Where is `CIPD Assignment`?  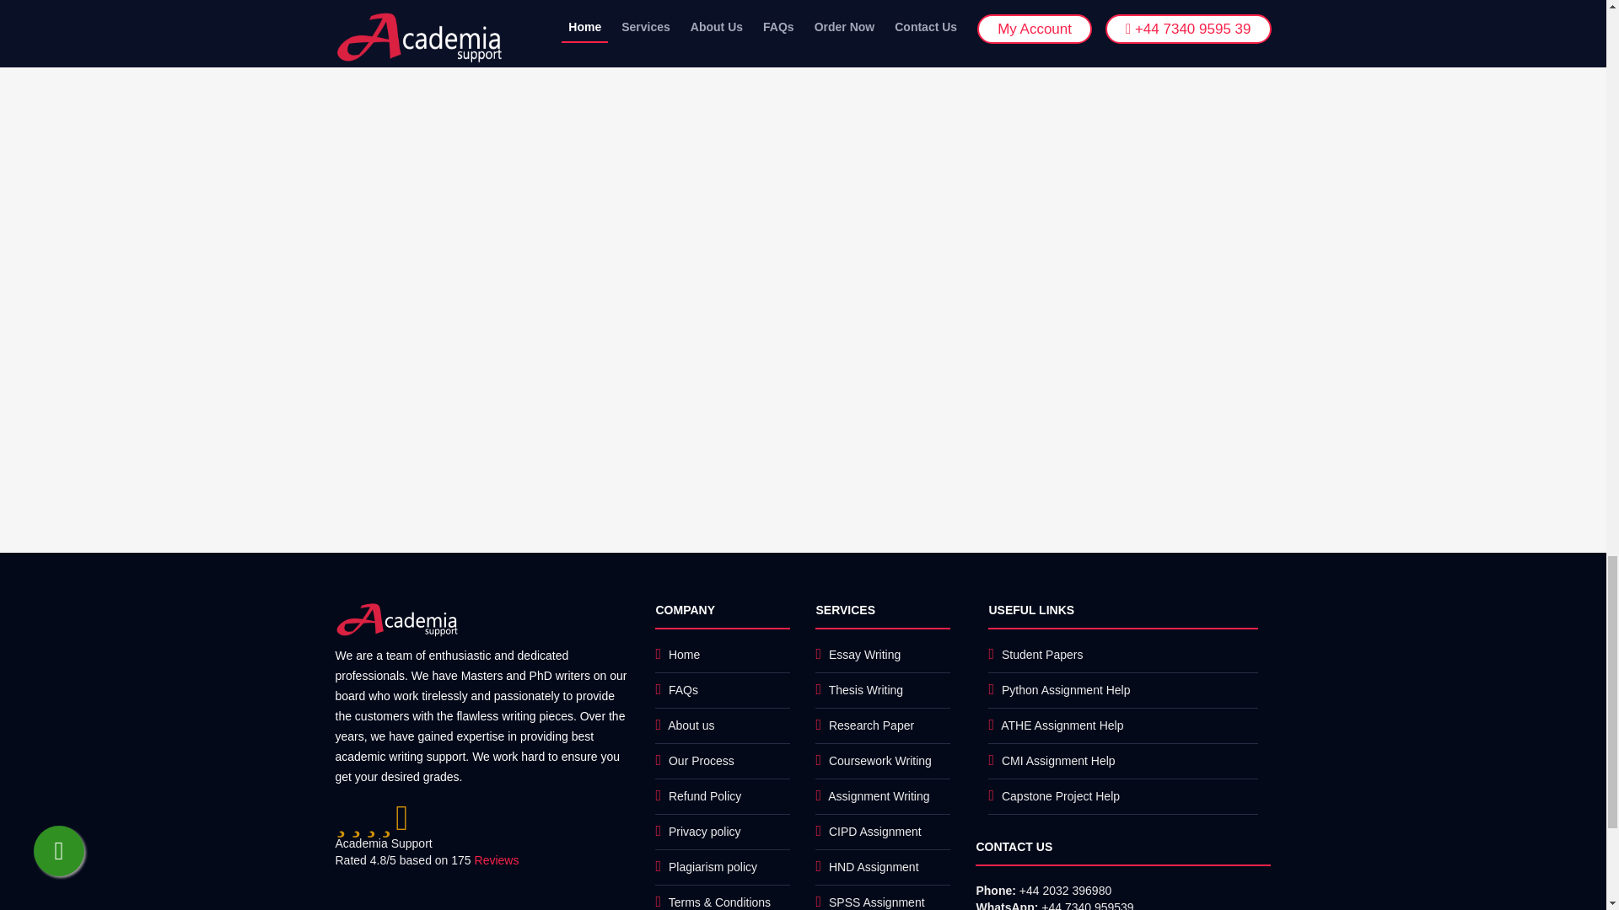
CIPD Assignment is located at coordinates (875, 831).